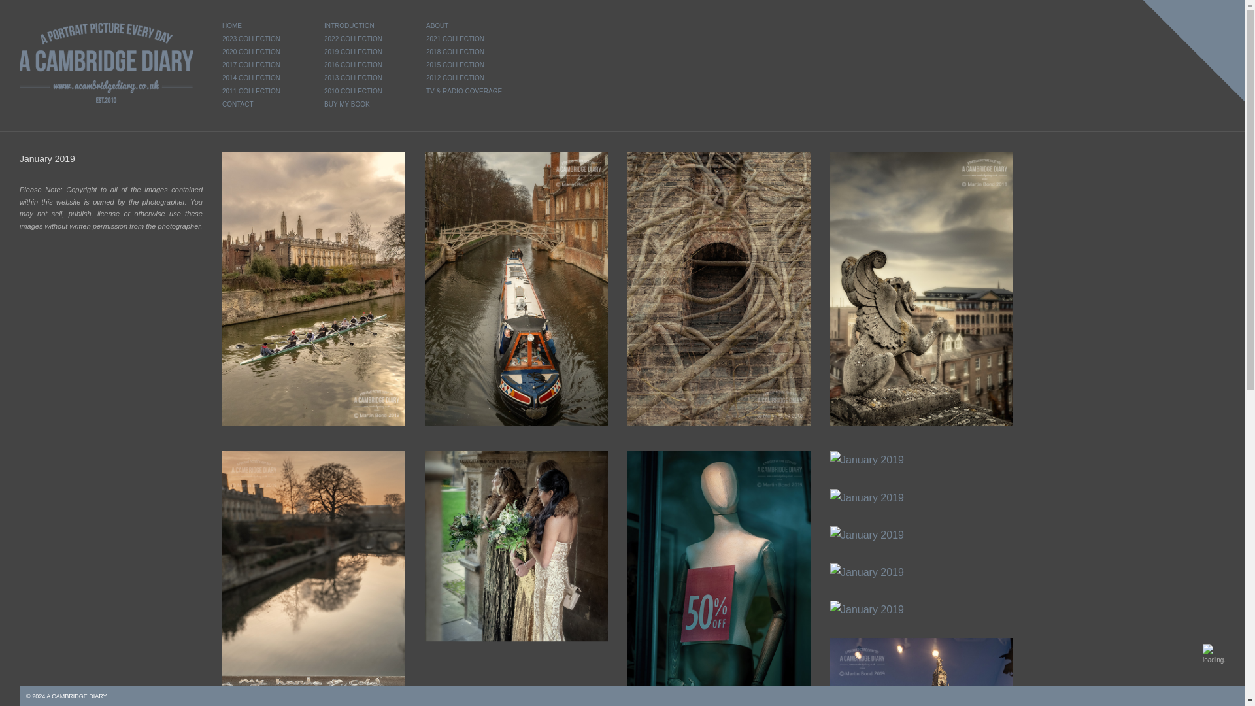 This screenshot has height=706, width=1255. I want to click on 2019 COLLECTION, so click(365, 52).